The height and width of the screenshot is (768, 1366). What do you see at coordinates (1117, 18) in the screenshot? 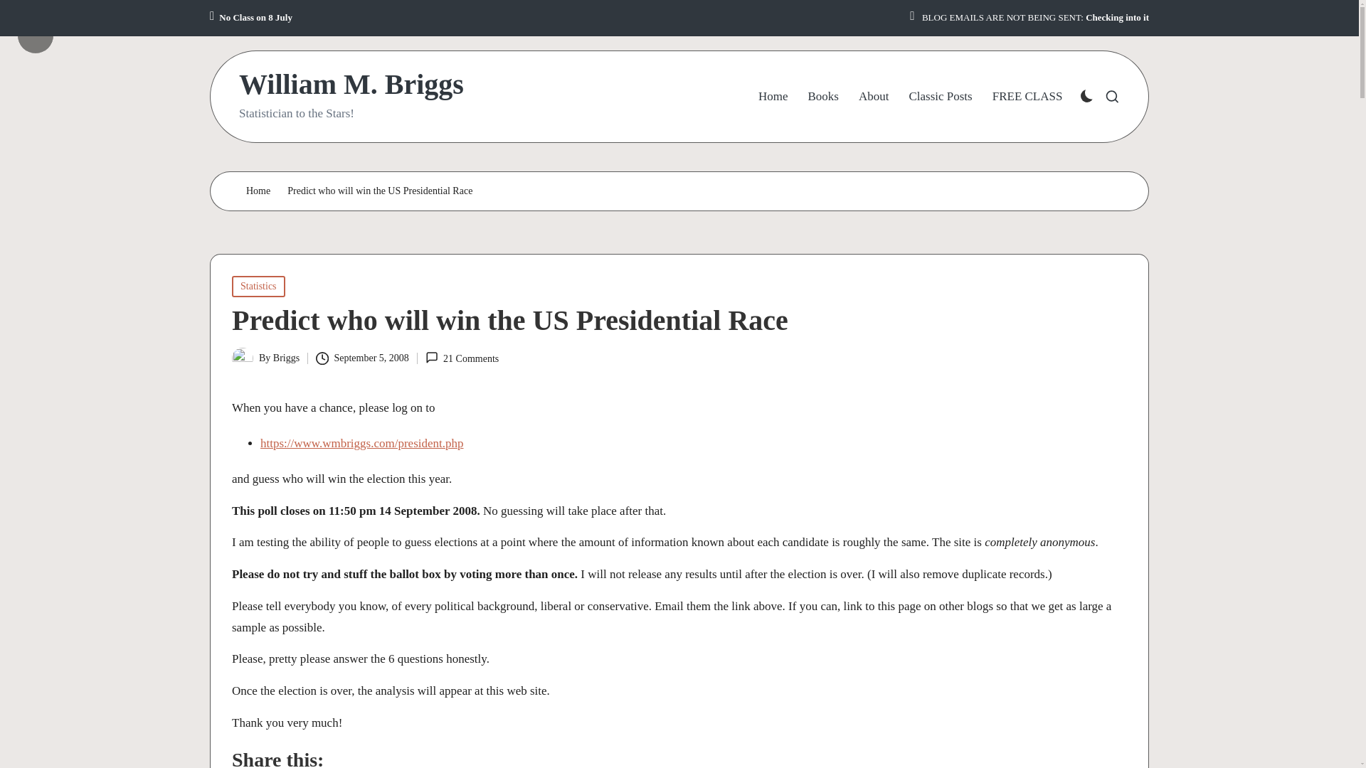
I see `Checking into it` at bounding box center [1117, 18].